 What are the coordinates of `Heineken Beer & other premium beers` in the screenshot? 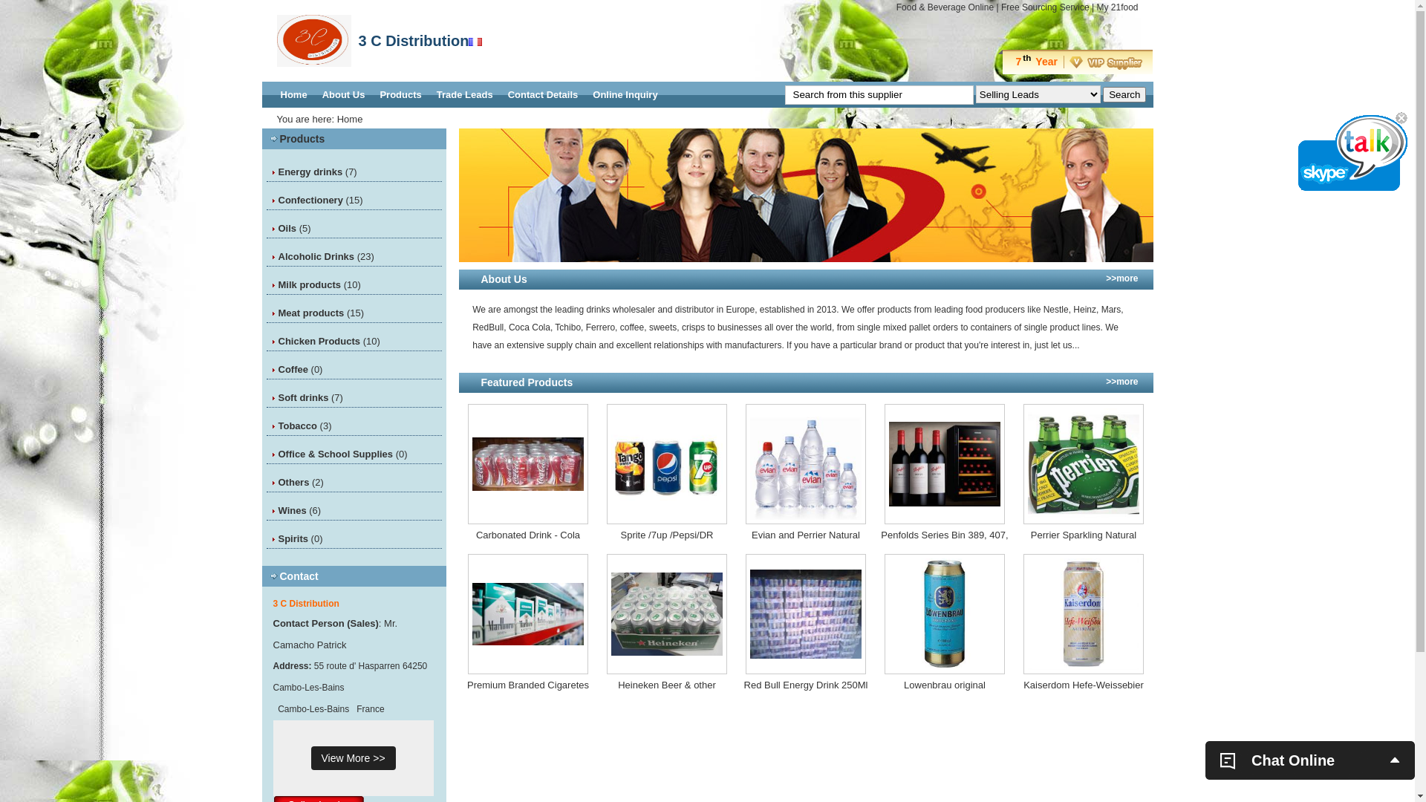 It's located at (667, 685).